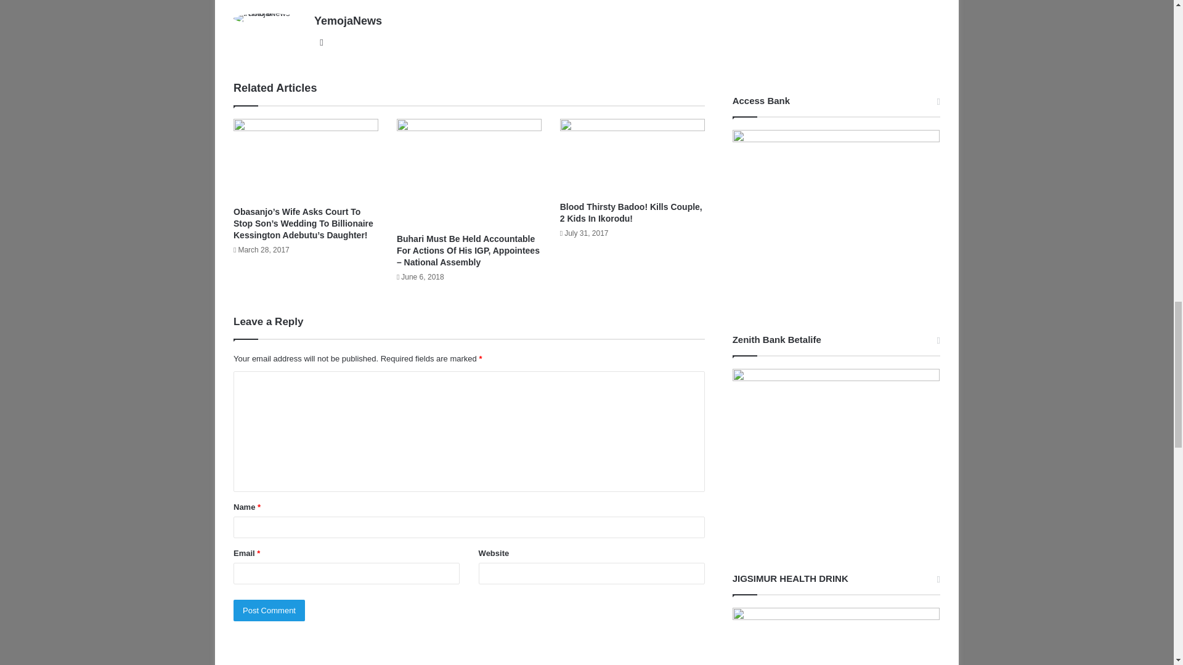  What do you see at coordinates (269, 610) in the screenshot?
I see `Post Comment` at bounding box center [269, 610].